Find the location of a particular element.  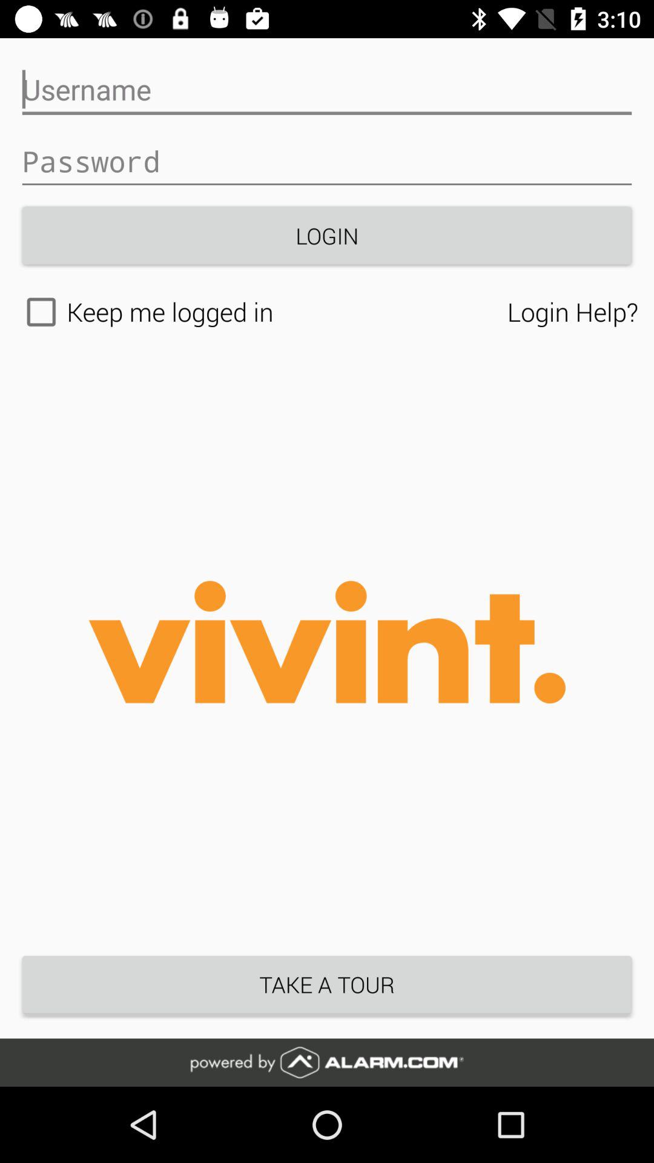

jump until take a tour is located at coordinates (327, 984).